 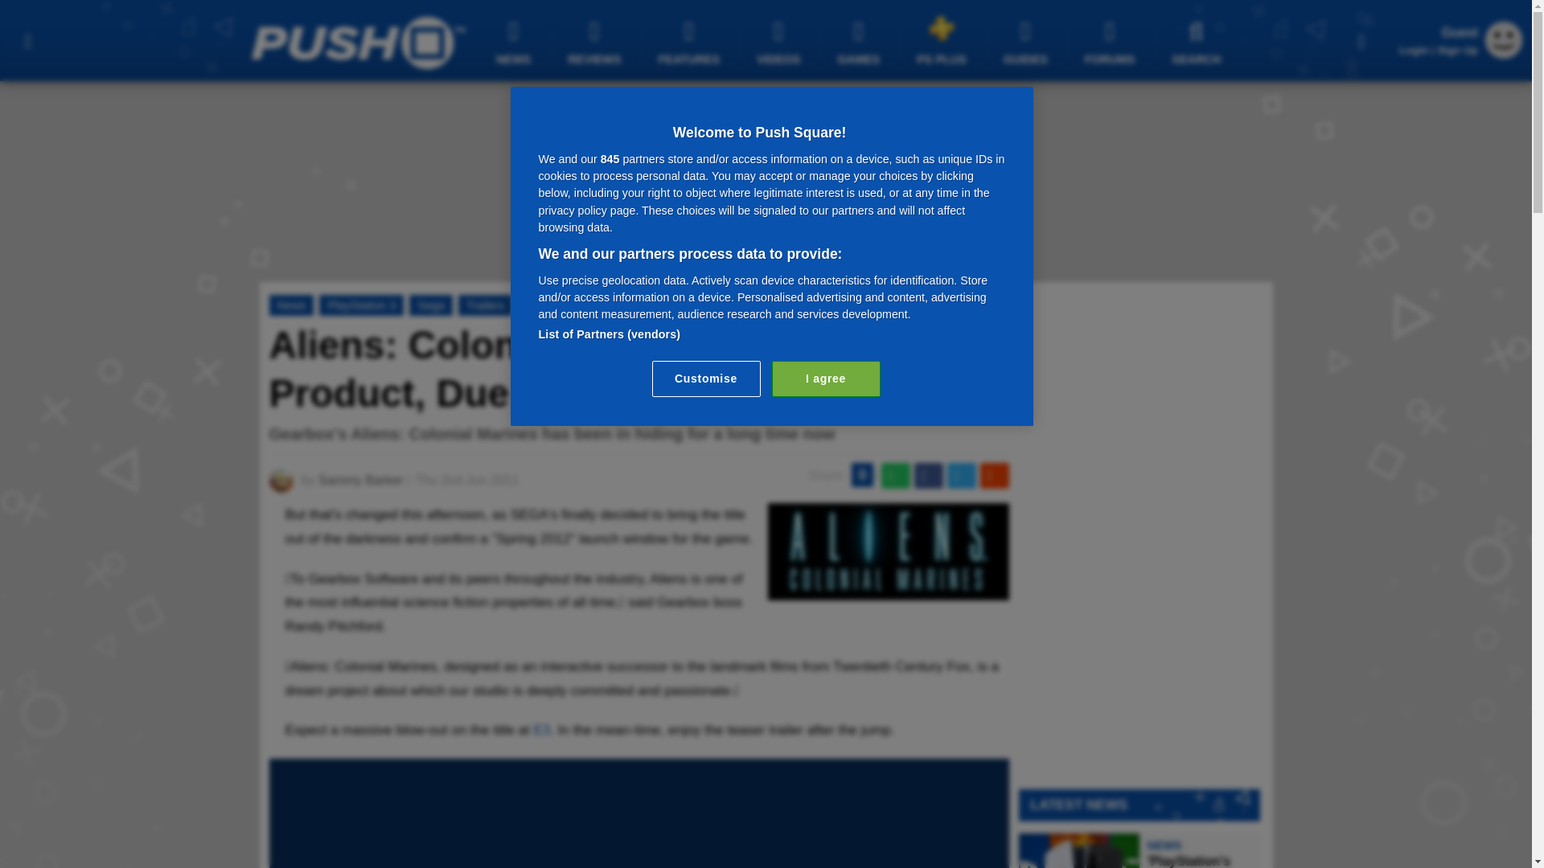 I want to click on Guest, so click(x=1504, y=54).